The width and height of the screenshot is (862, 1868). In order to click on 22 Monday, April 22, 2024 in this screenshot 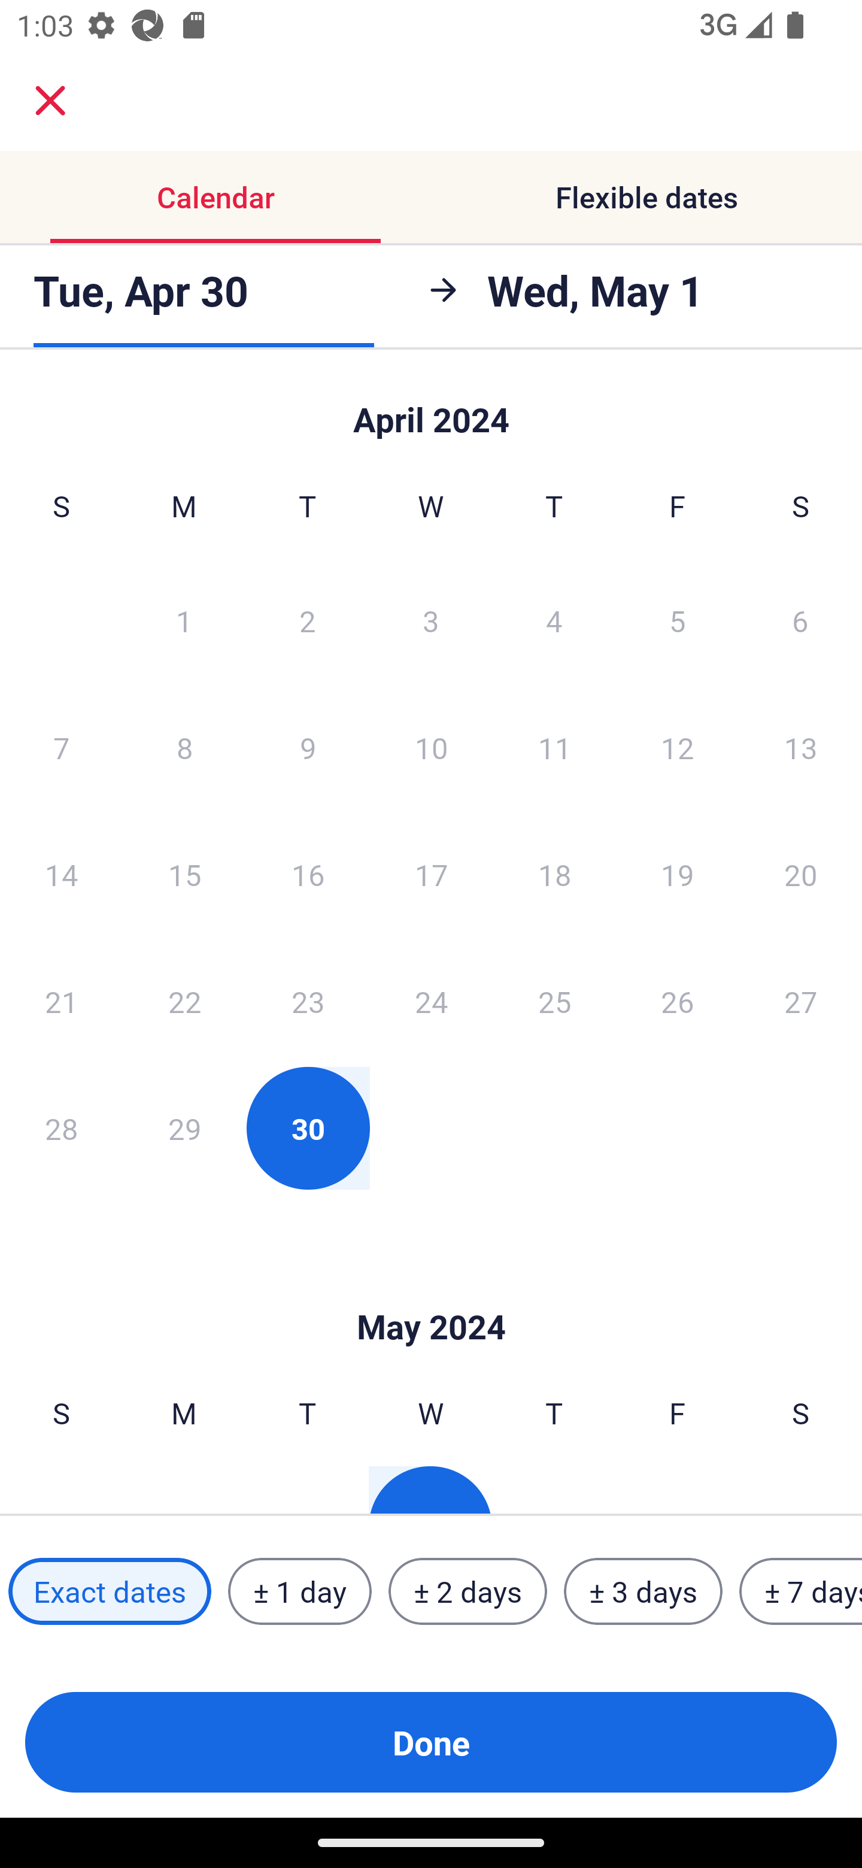, I will do `click(184, 1001)`.